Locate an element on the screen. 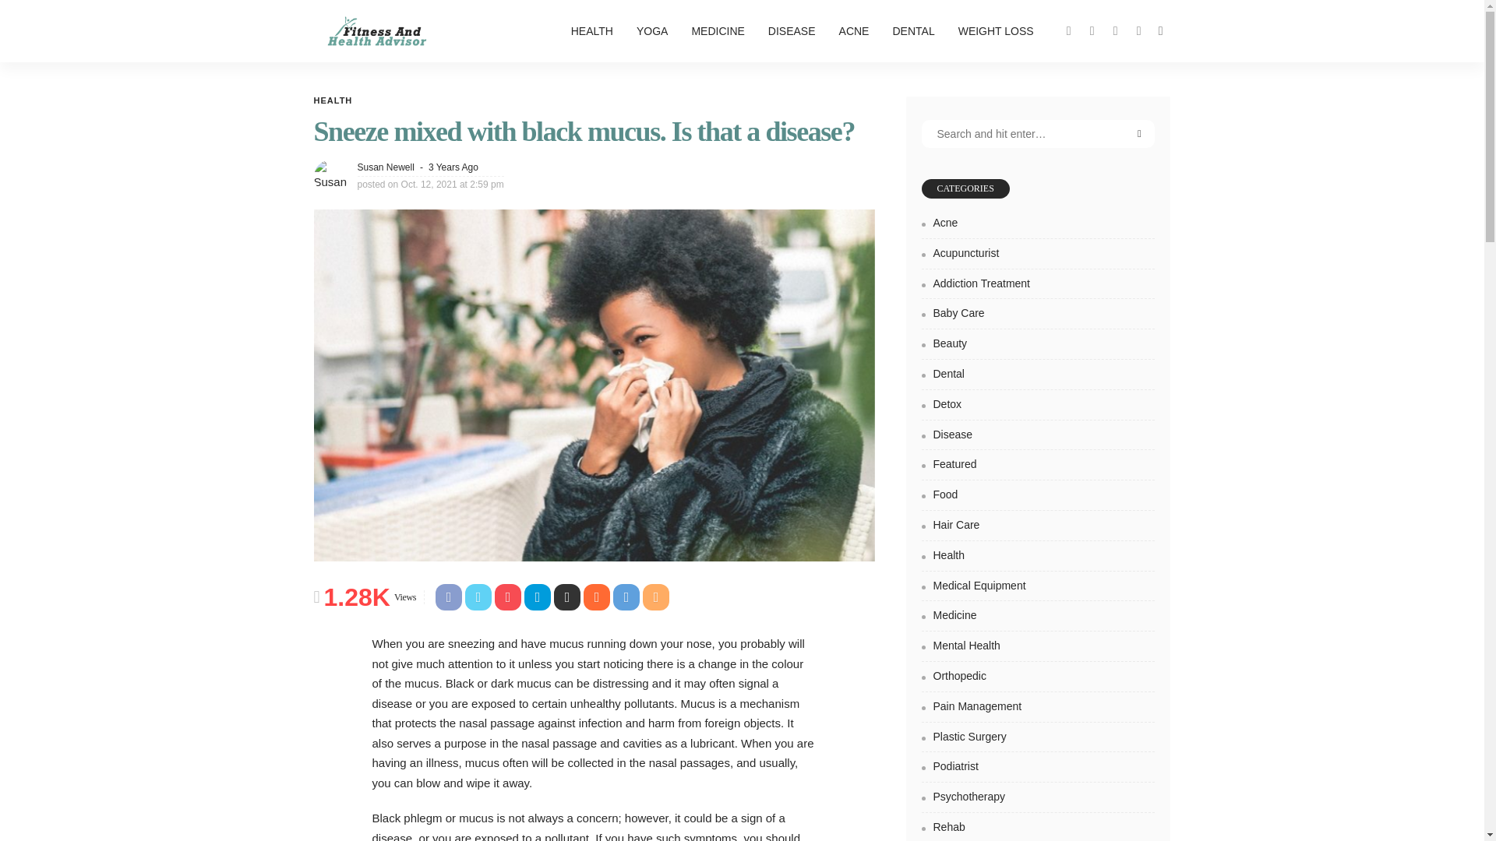 This screenshot has width=1496, height=841. fitness and health advisor is located at coordinates (376, 31).